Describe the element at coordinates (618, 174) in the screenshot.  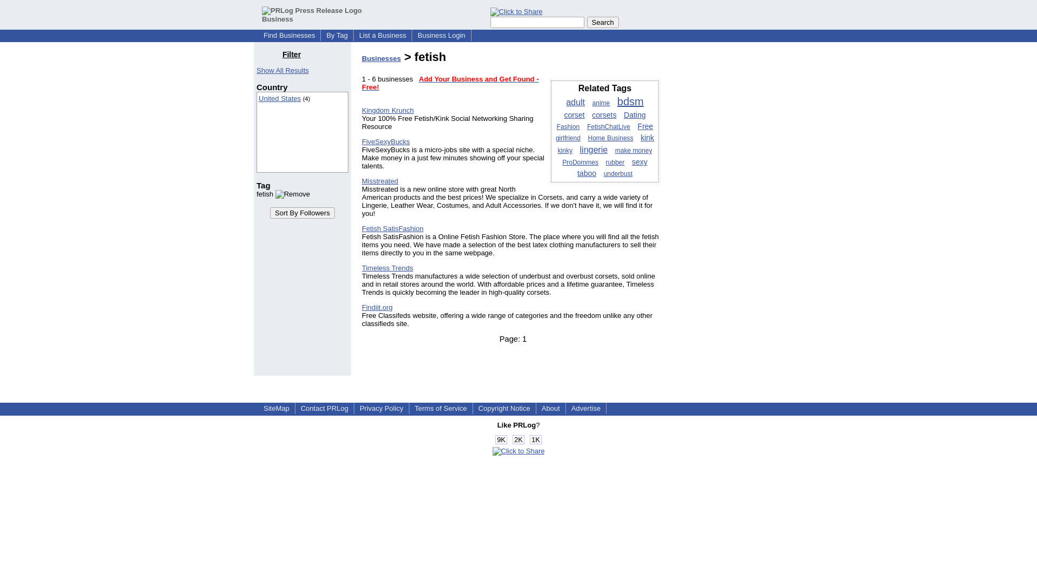
I see `underbust` at that location.